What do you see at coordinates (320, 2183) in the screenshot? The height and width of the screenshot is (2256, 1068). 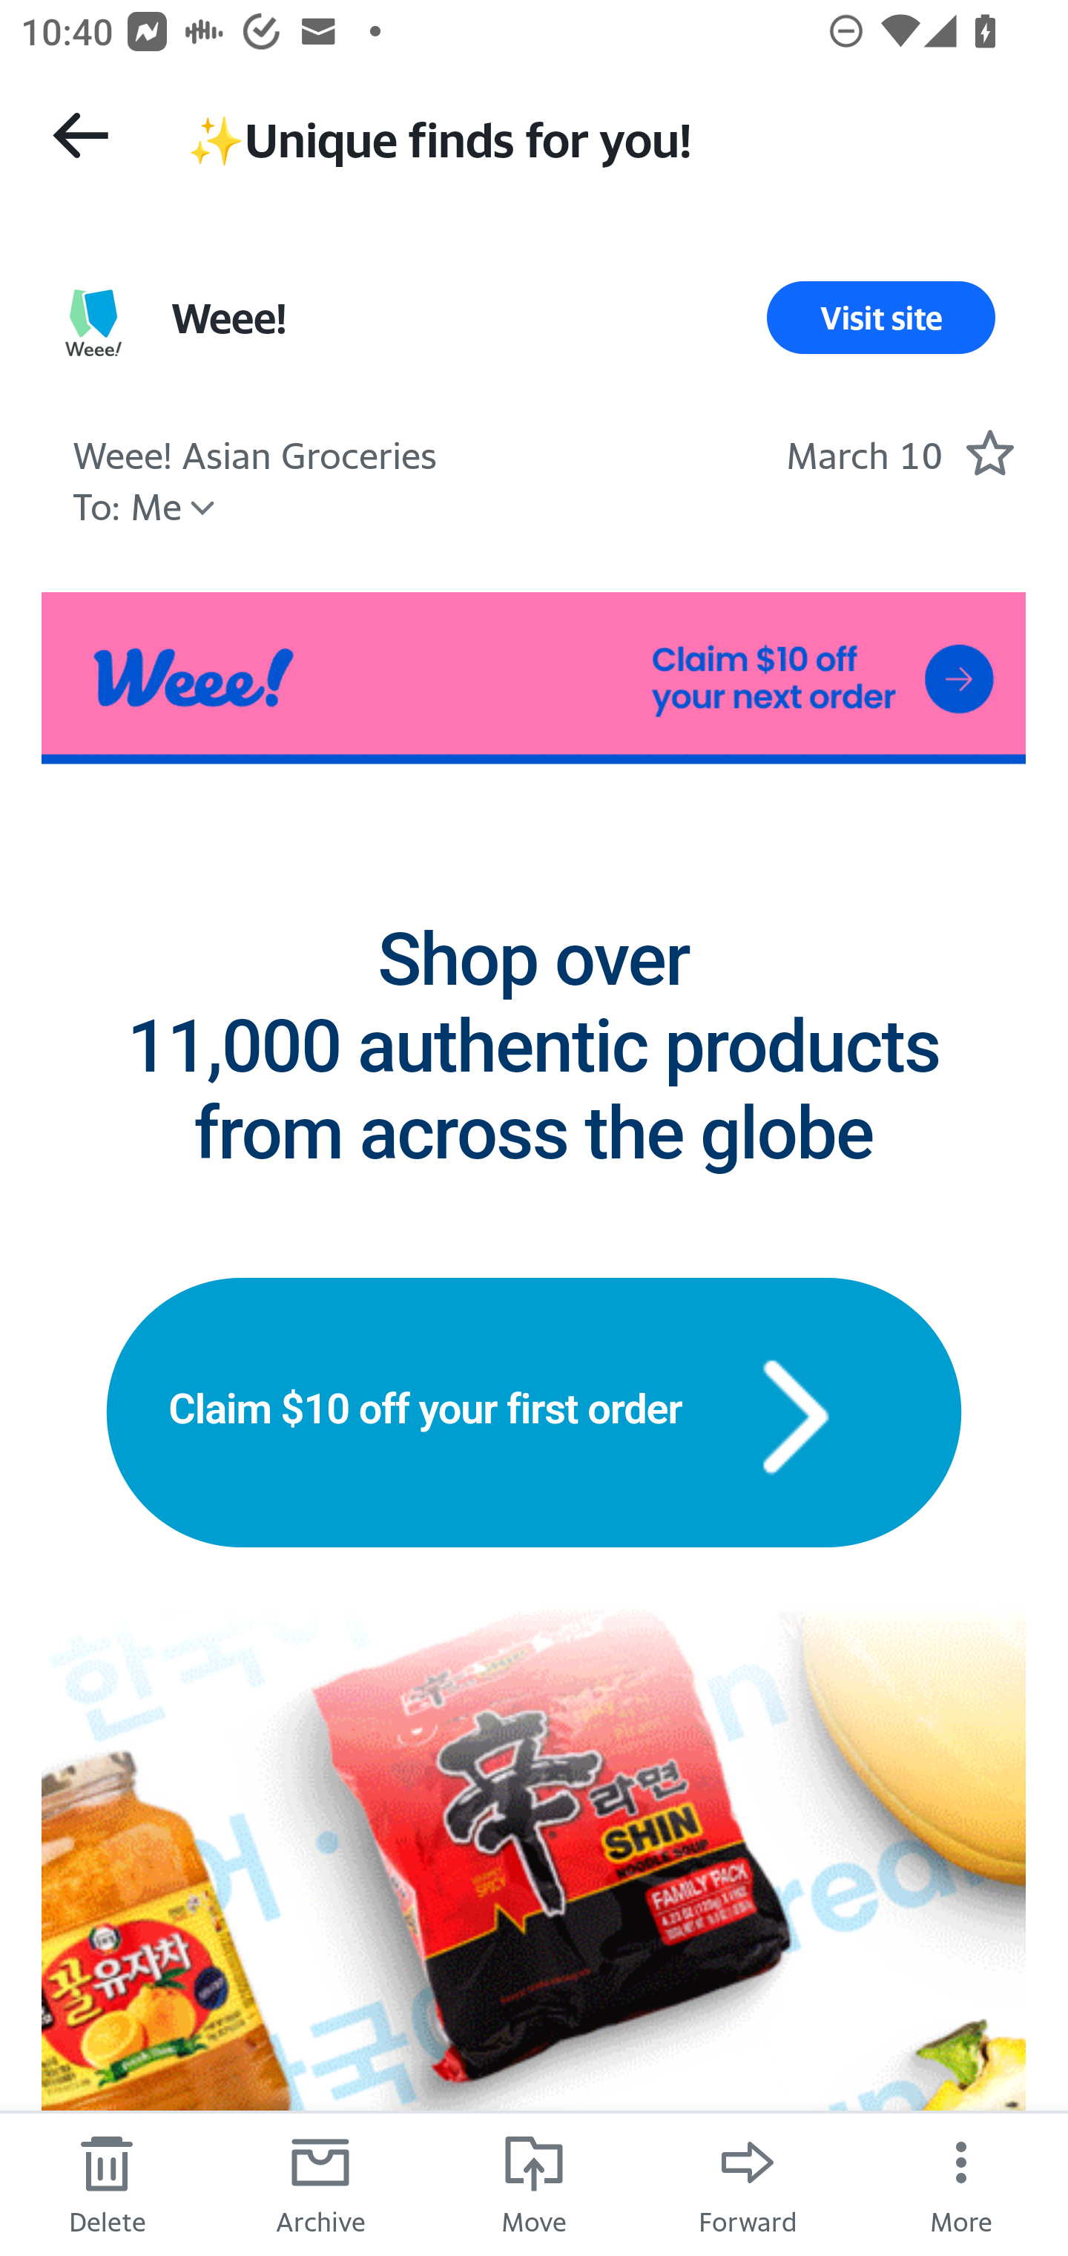 I see `Archive` at bounding box center [320, 2183].